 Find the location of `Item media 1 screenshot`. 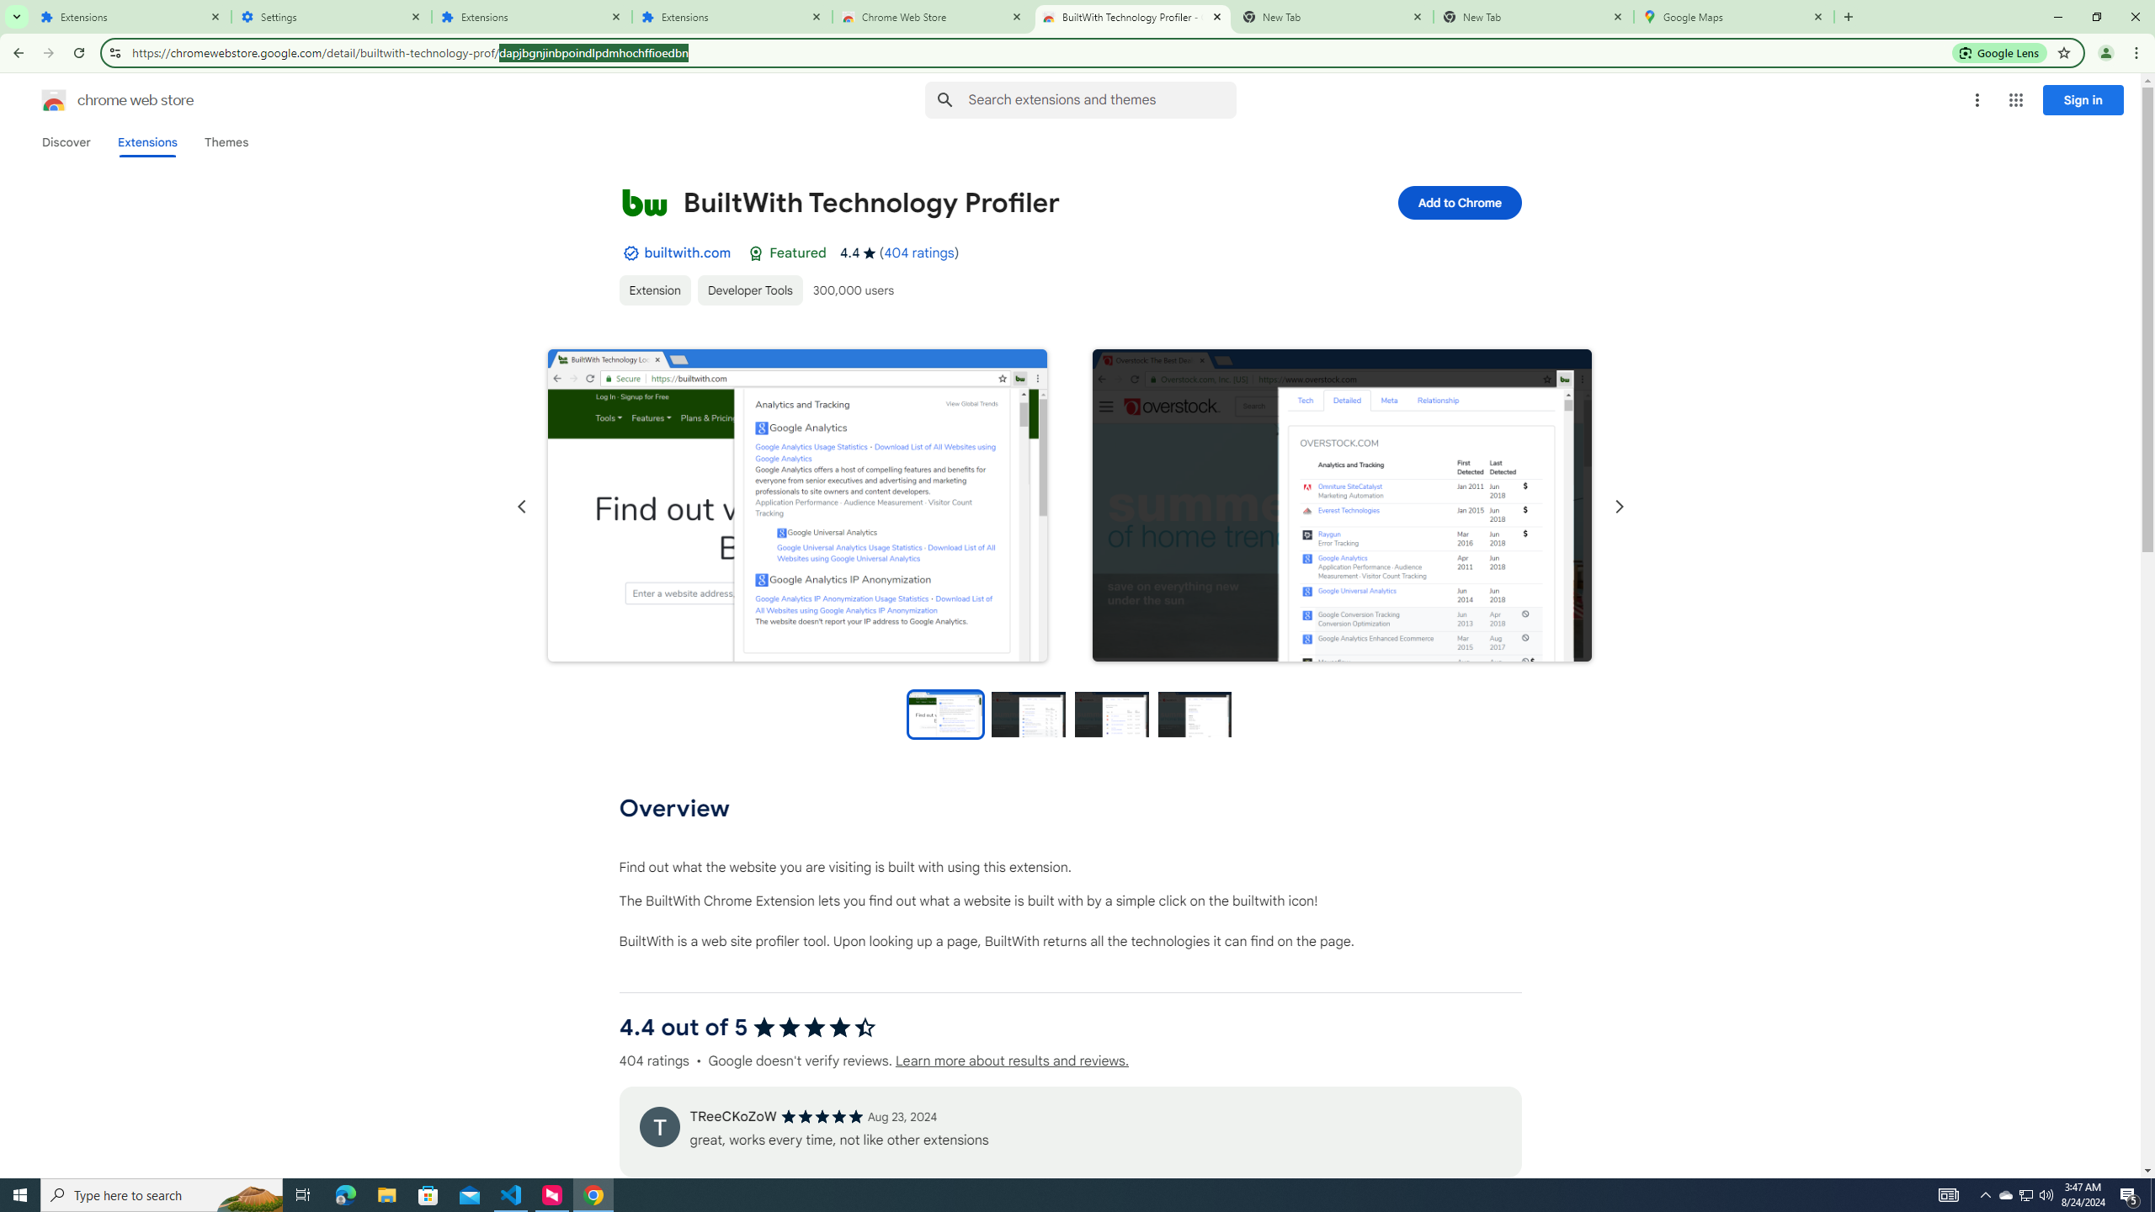

Item media 1 screenshot is located at coordinates (796, 507).